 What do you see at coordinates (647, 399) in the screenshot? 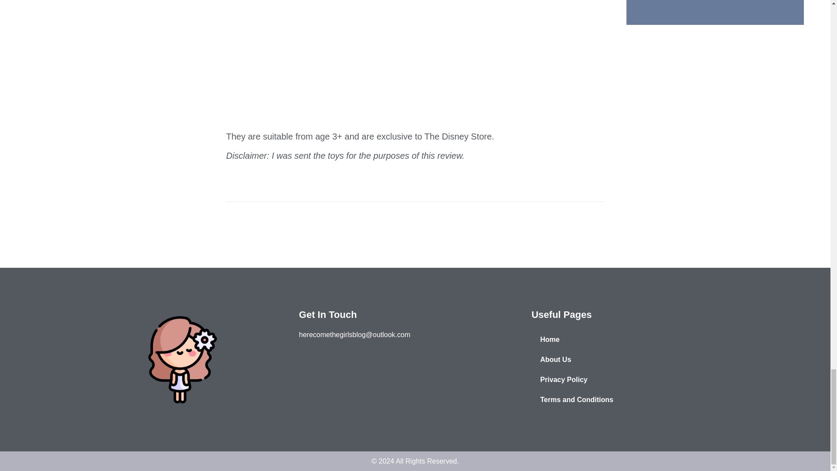
I see `Terms and Conditions` at bounding box center [647, 399].